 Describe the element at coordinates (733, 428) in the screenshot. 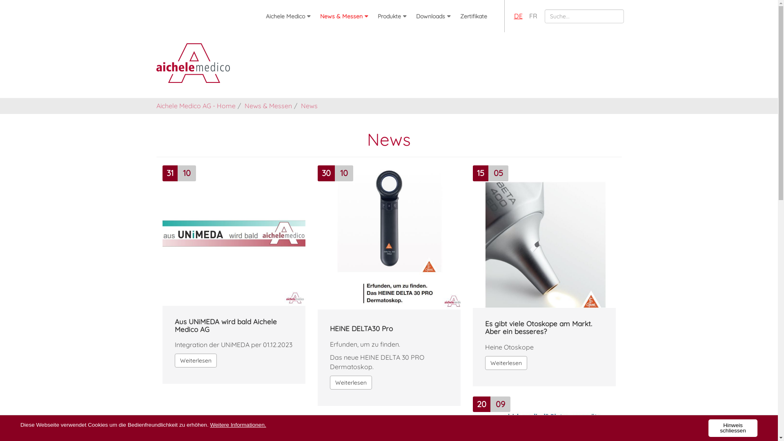

I see `Hinweis schliessen` at that location.